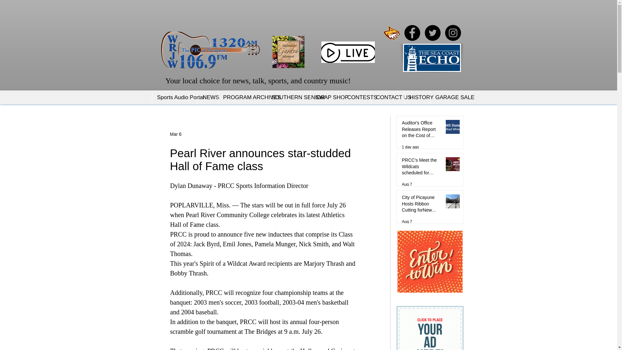  What do you see at coordinates (208, 97) in the screenshot?
I see `NEWS` at bounding box center [208, 97].